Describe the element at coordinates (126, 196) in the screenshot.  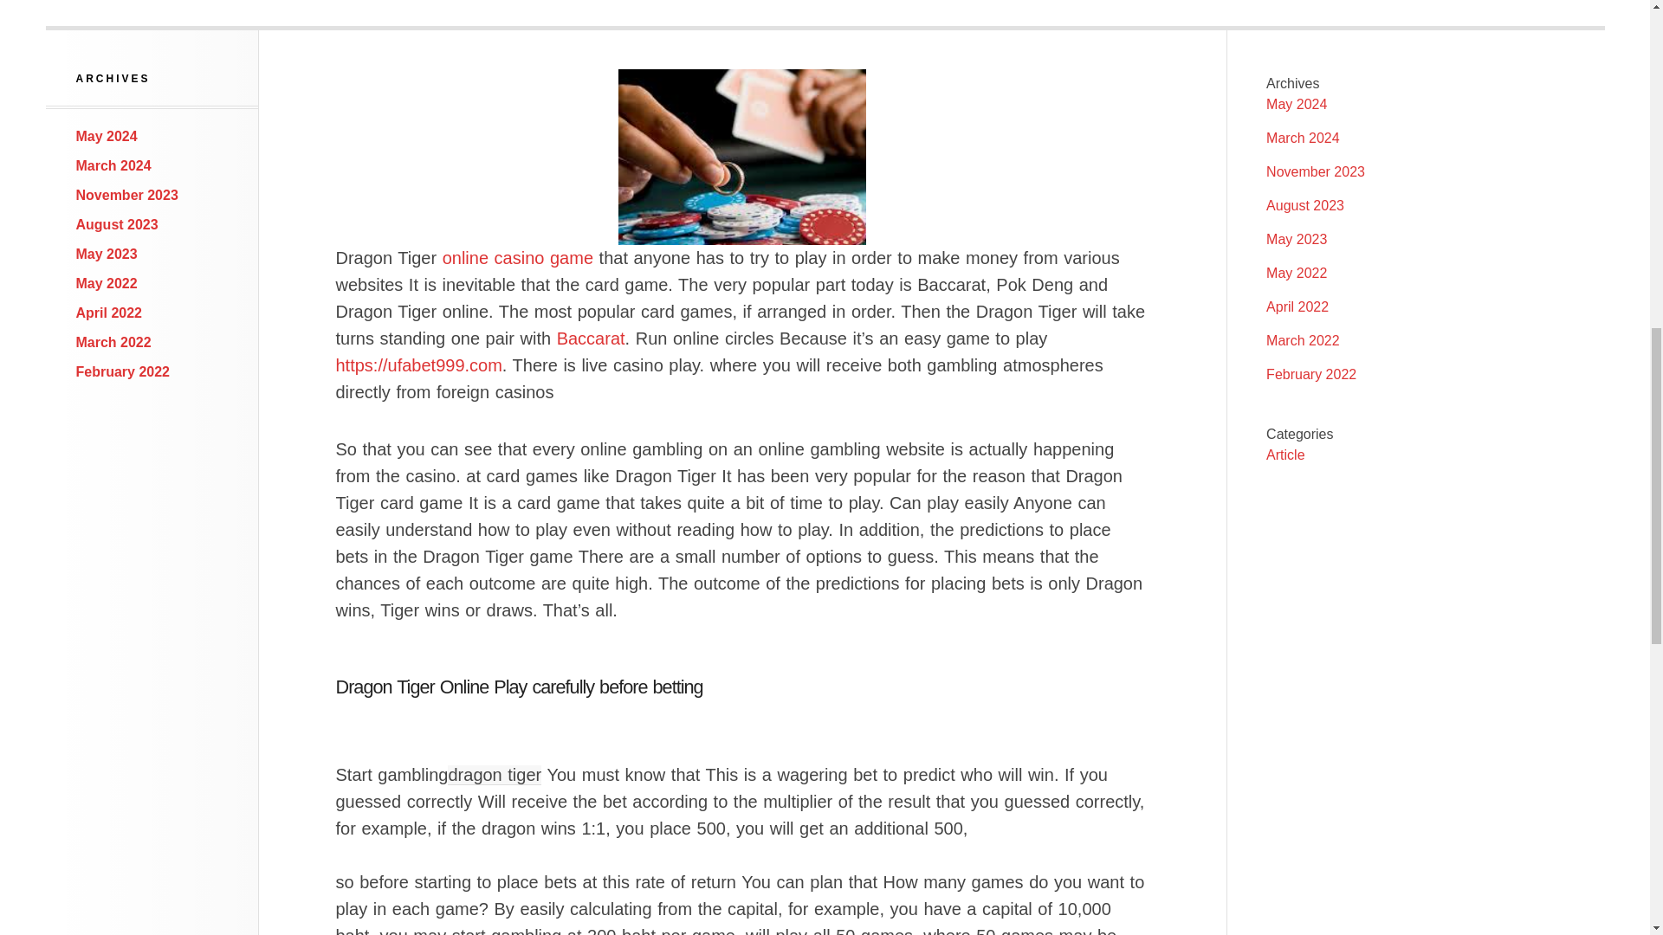
I see `November 2023` at that location.